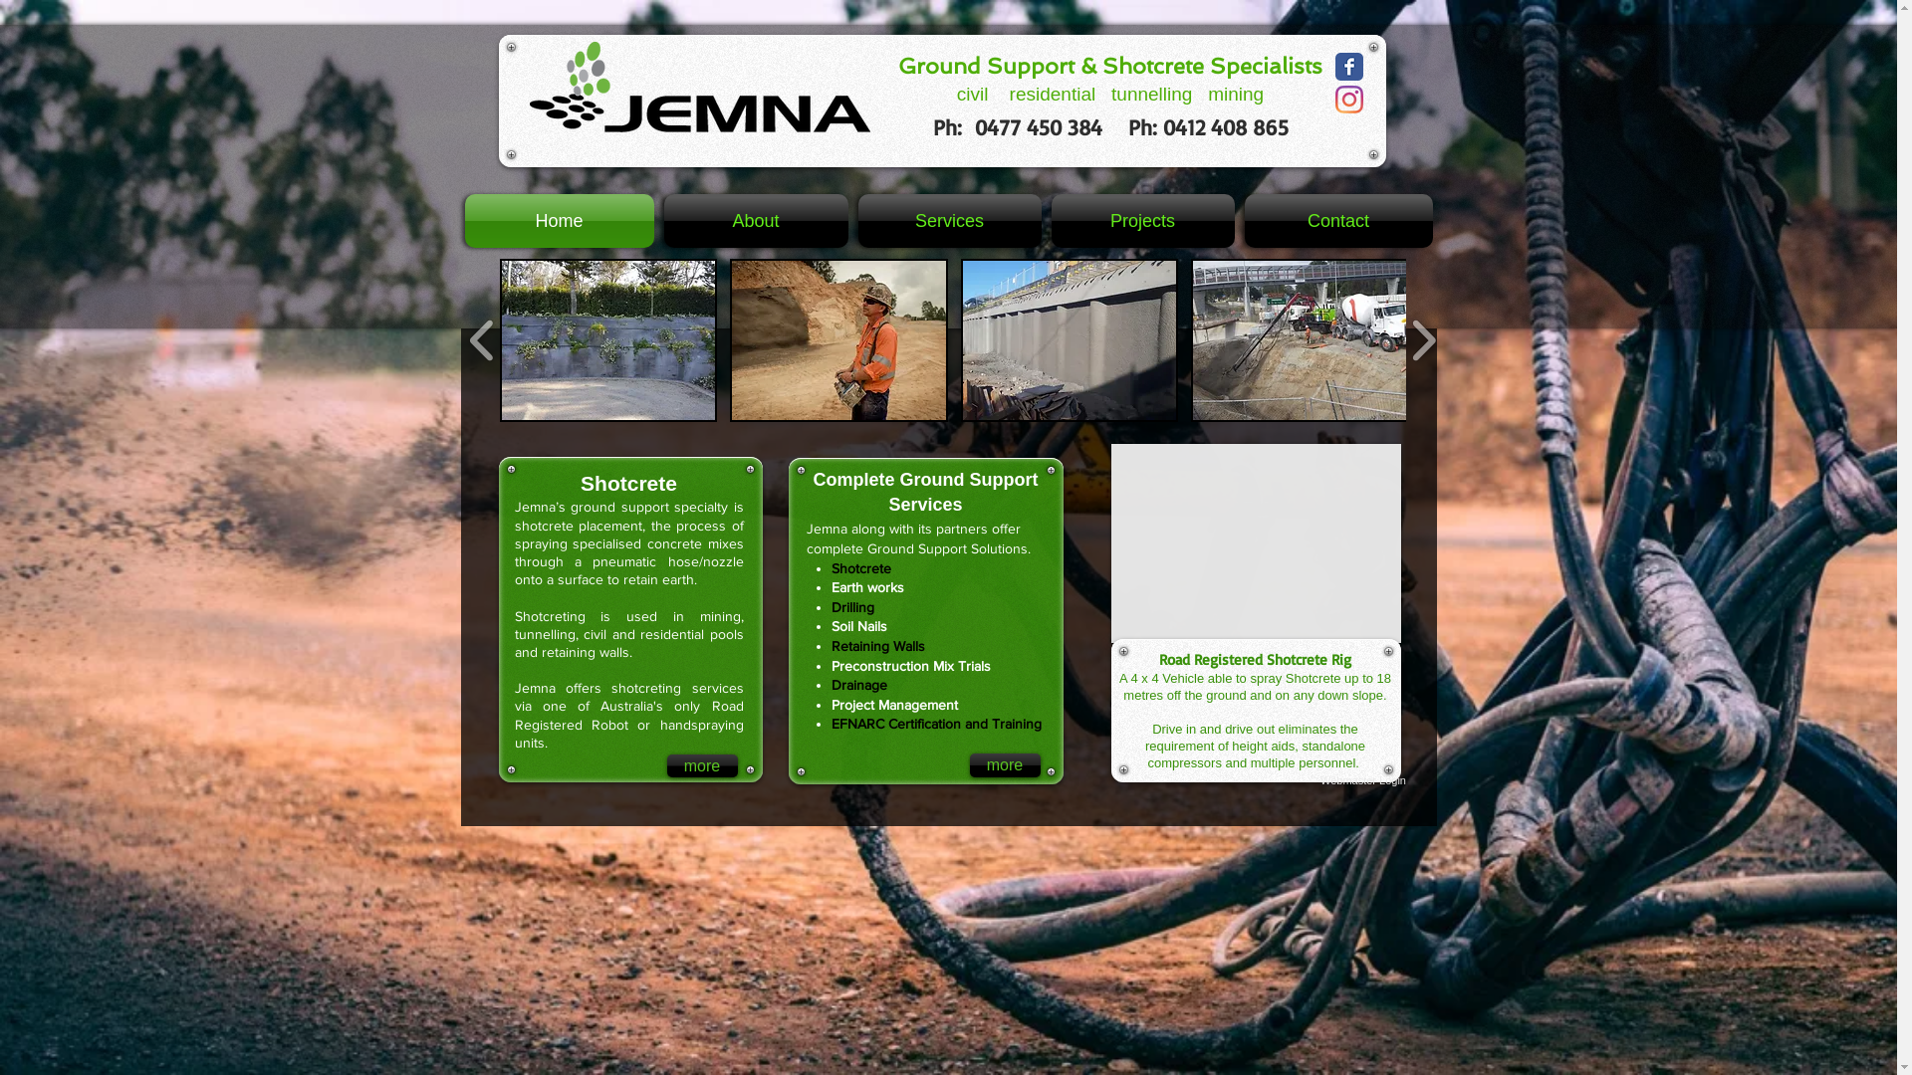 The image size is (1912, 1075). I want to click on Contact, so click(1335, 221).